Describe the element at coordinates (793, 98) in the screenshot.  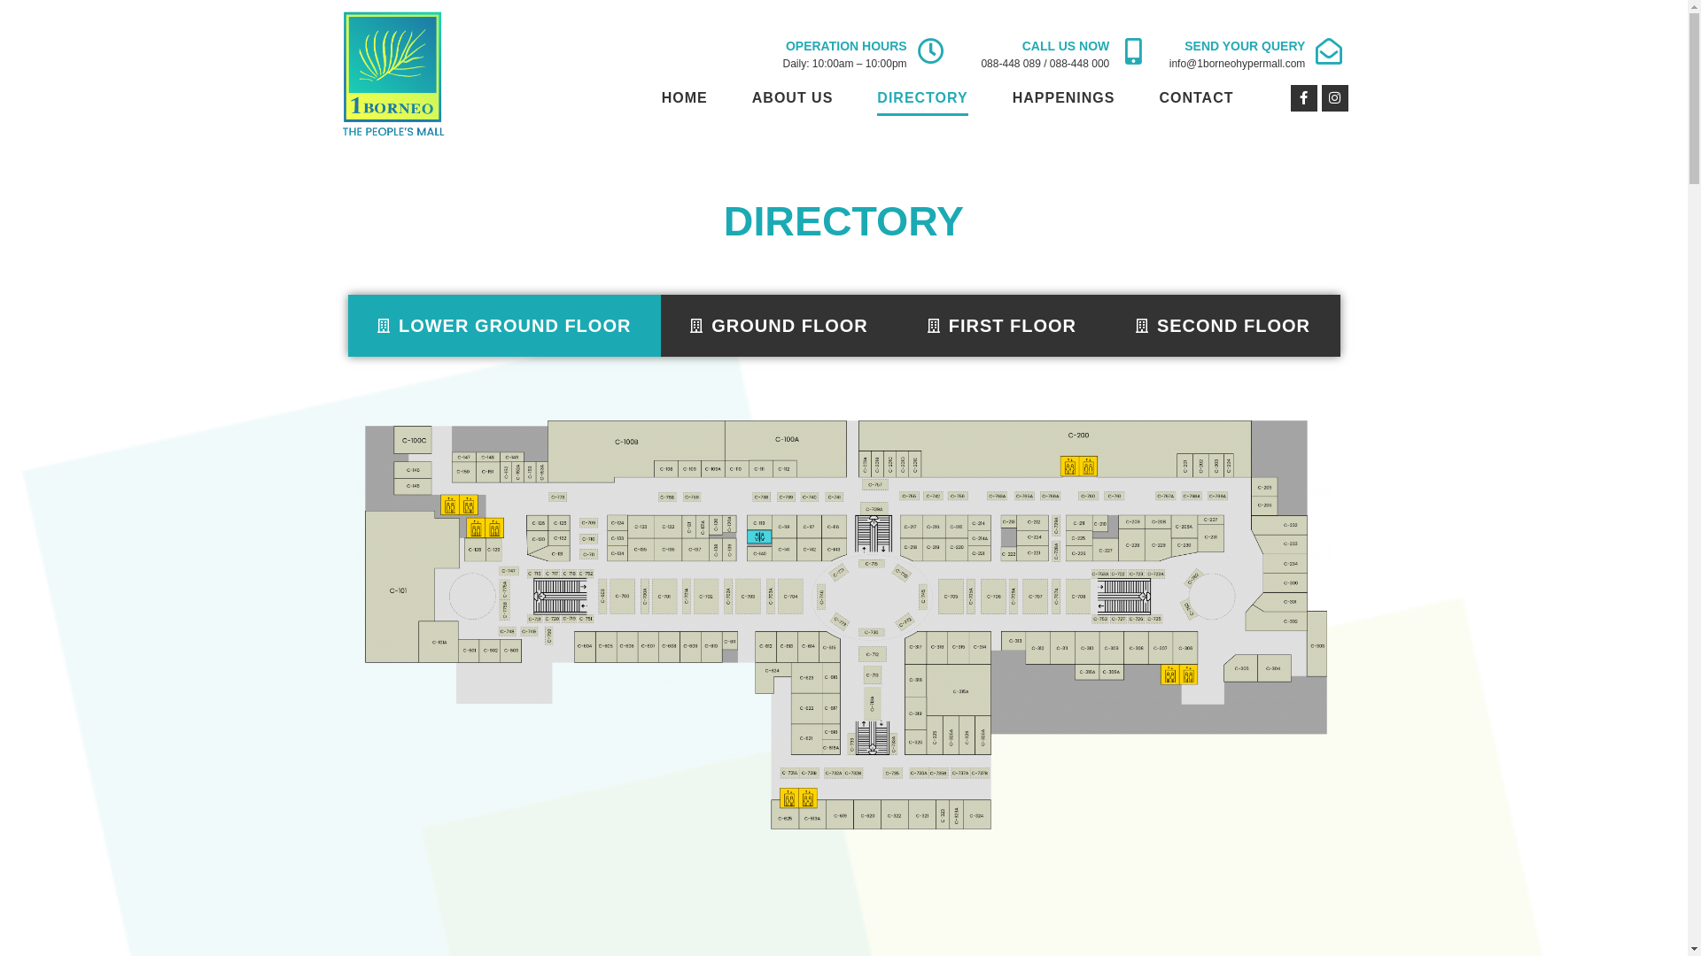
I see `ABOUT US` at that location.